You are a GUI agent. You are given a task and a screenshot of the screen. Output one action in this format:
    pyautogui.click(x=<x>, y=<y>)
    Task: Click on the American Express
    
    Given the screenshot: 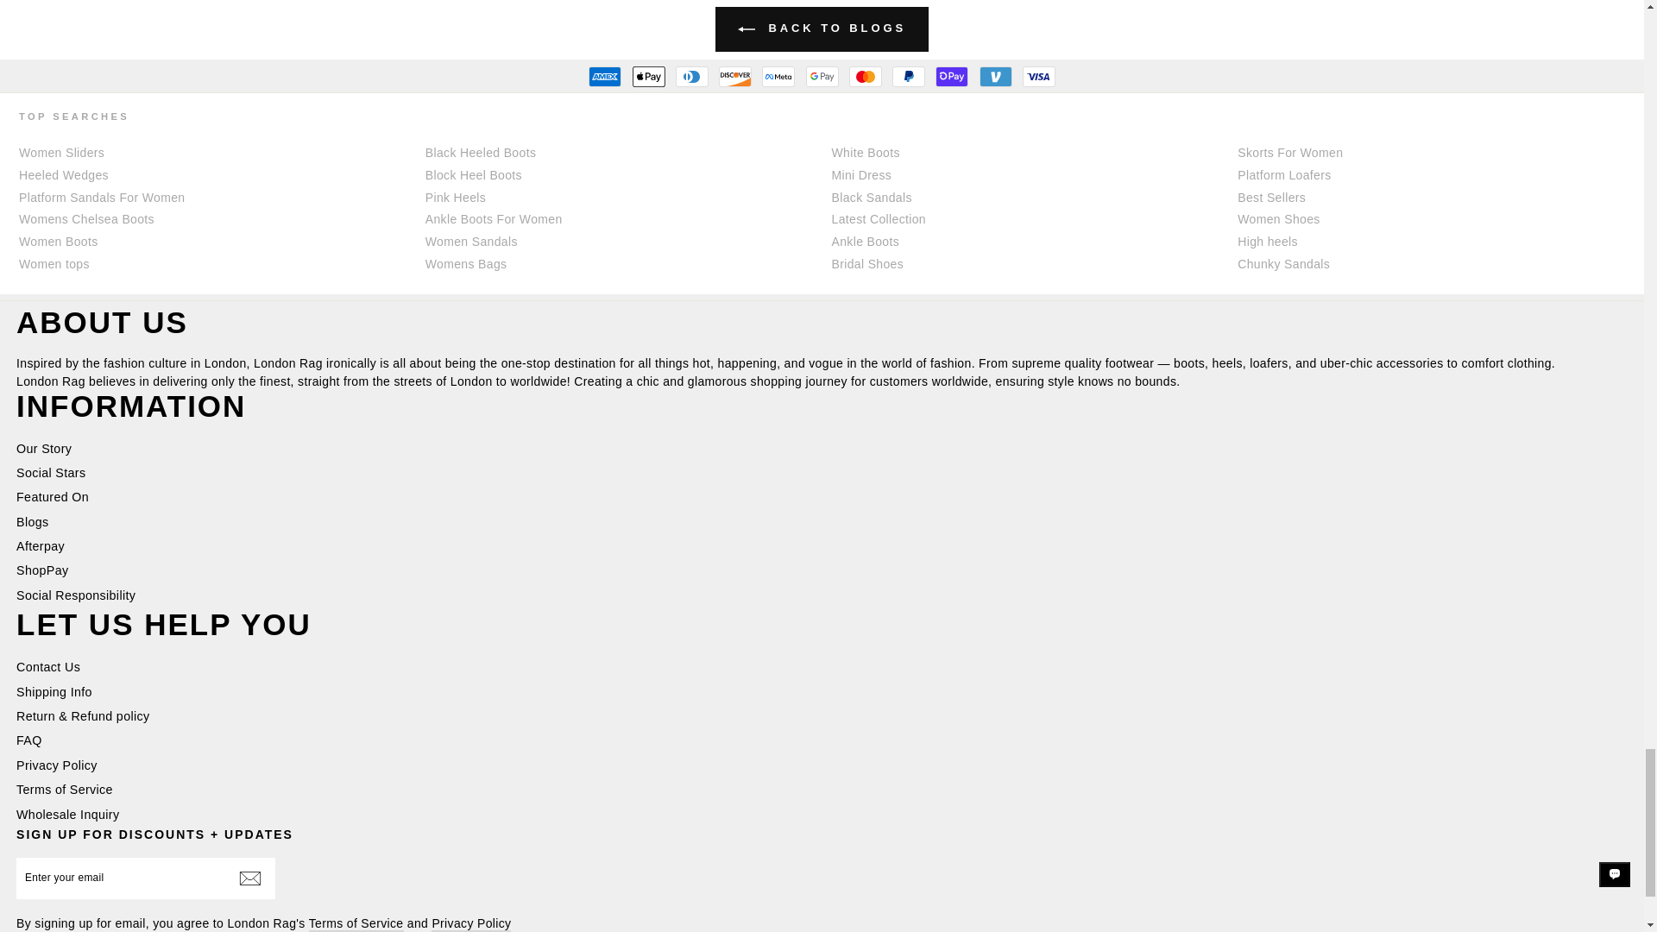 What is the action you would take?
    pyautogui.click(x=604, y=76)
    